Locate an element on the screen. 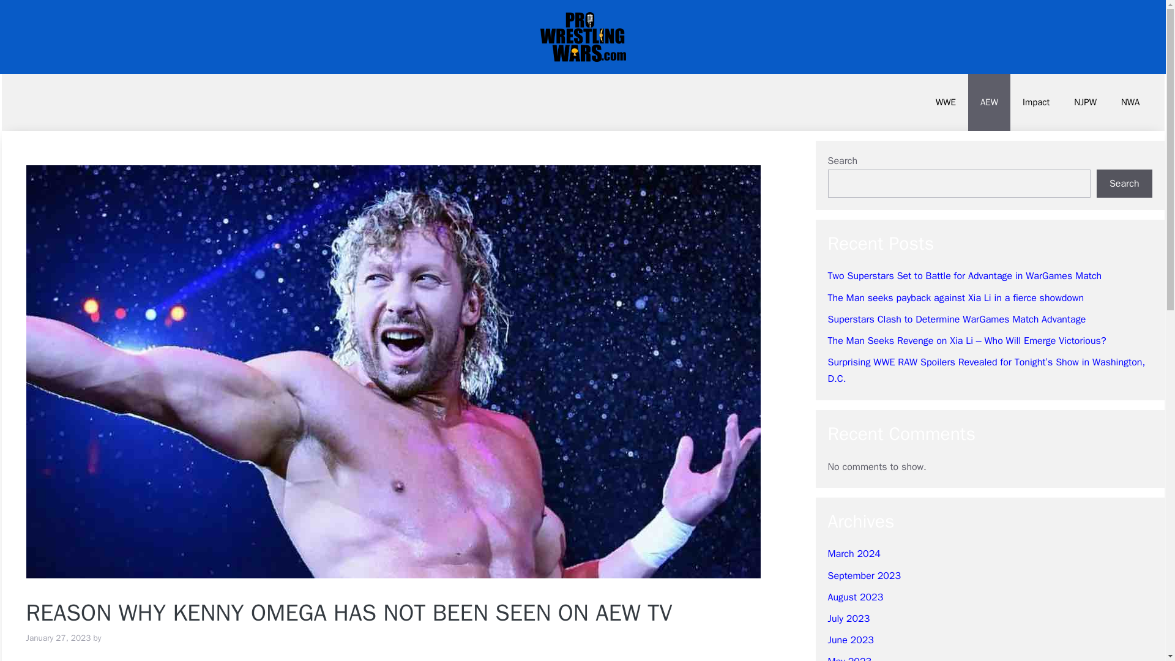 This screenshot has height=661, width=1175. May 2023 is located at coordinates (849, 659).